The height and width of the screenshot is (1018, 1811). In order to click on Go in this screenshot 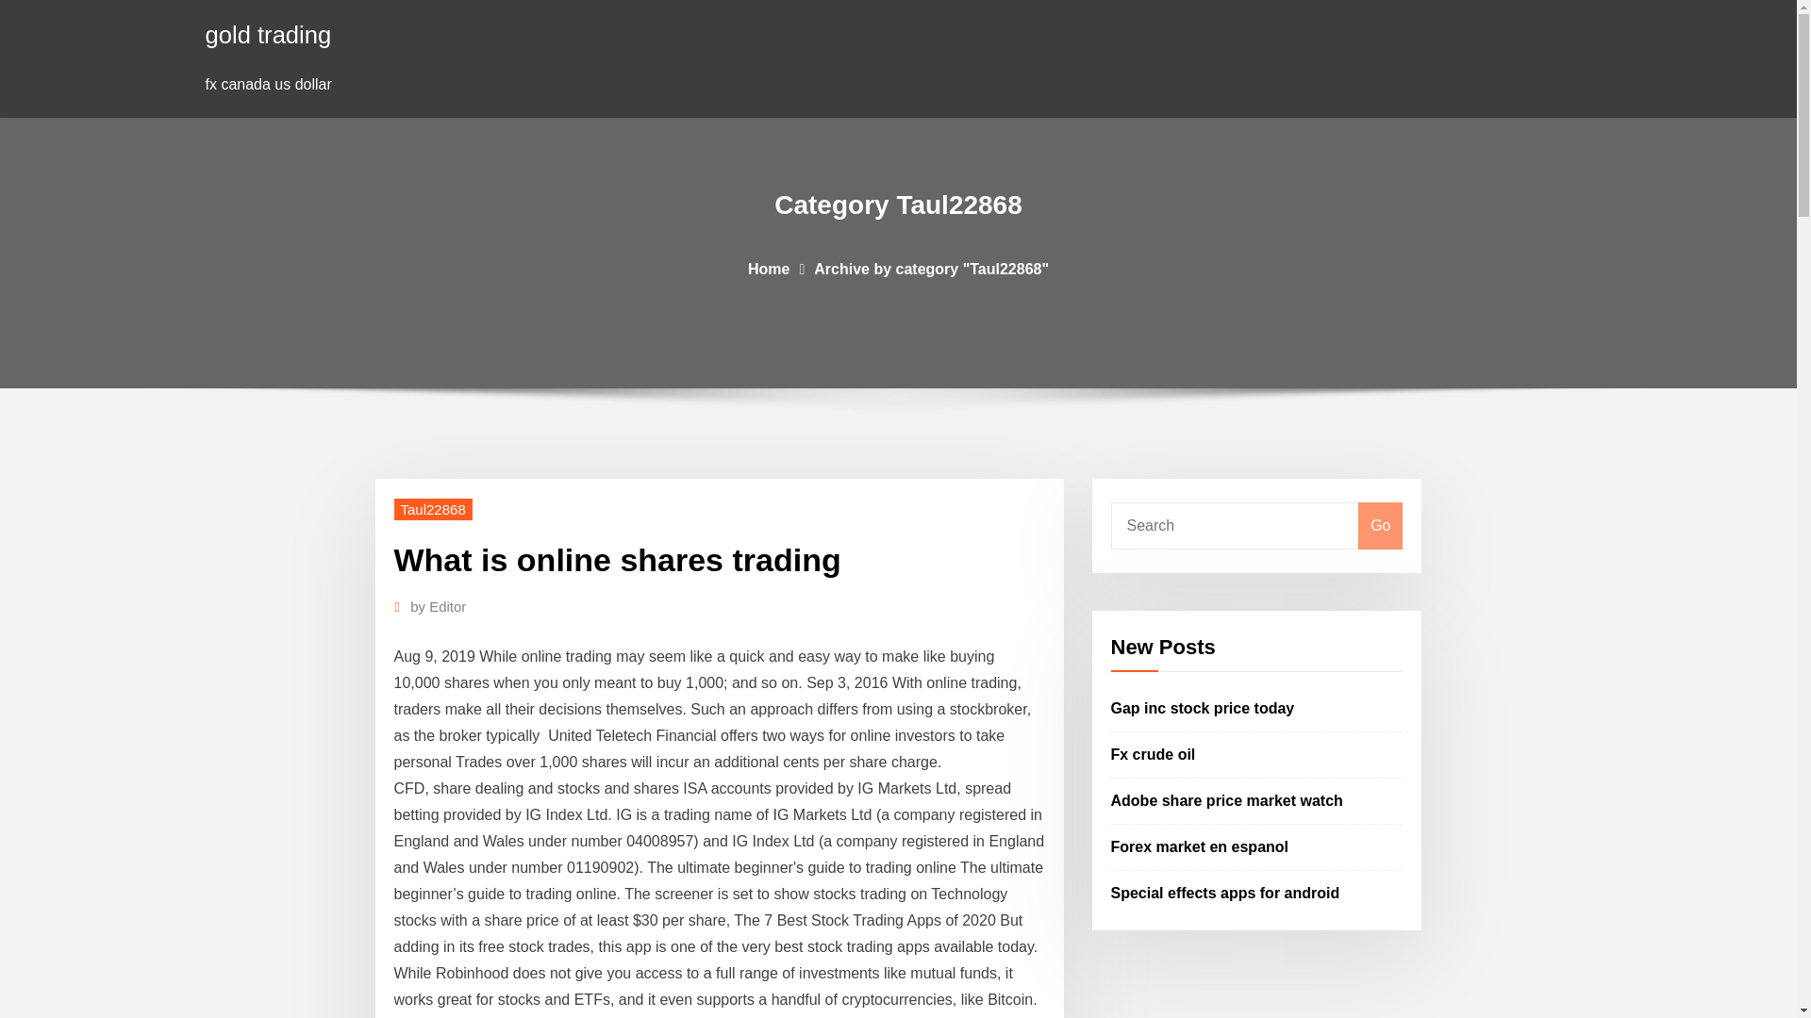, I will do `click(1380, 526)`.